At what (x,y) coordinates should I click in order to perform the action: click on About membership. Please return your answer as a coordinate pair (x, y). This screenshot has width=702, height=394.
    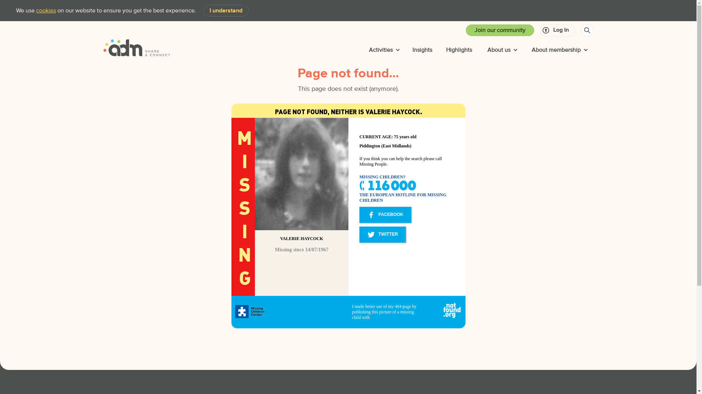
    Looking at the image, I should click on (558, 50).